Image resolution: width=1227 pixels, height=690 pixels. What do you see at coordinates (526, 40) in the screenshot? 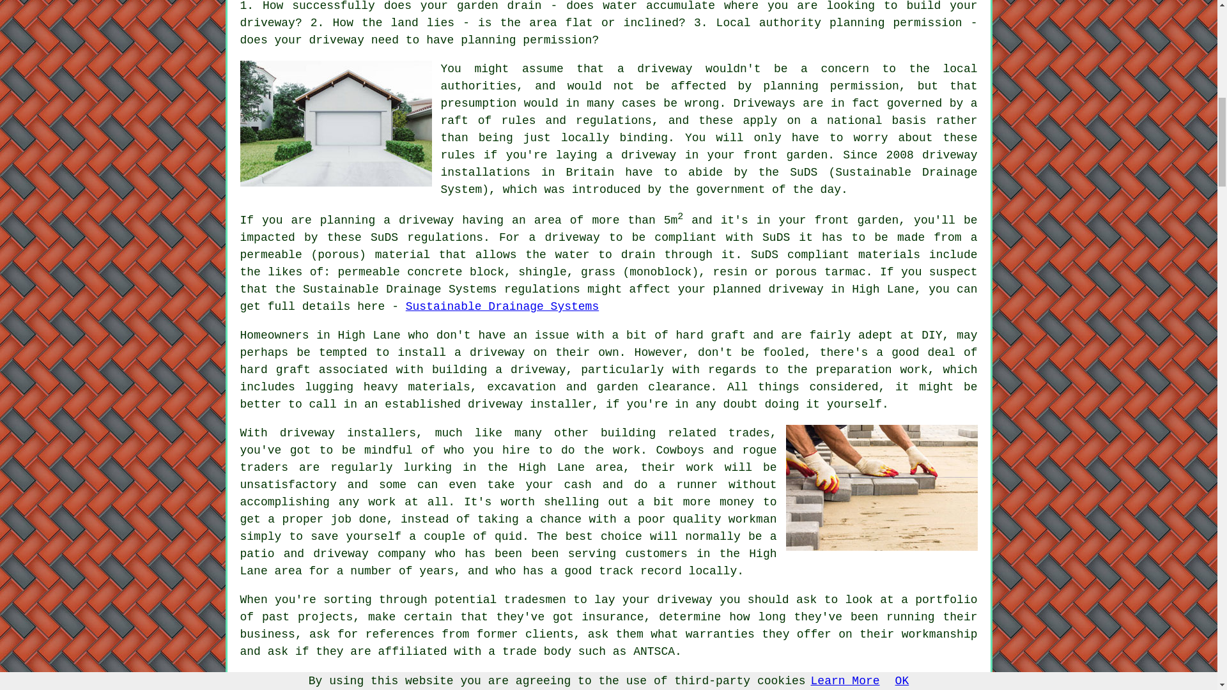
I see `planning permission` at bounding box center [526, 40].